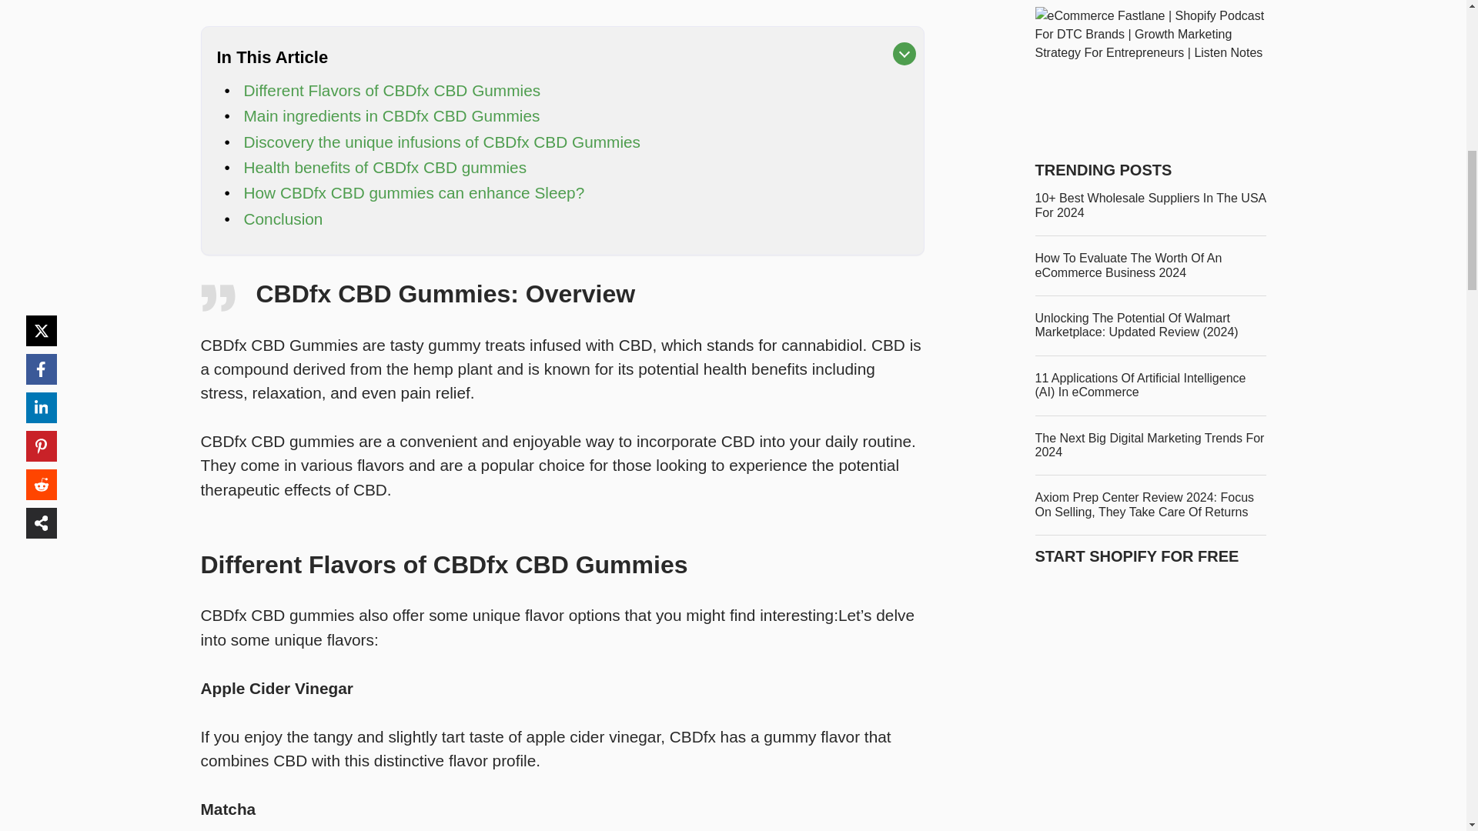 This screenshot has width=1478, height=831. Describe the element at coordinates (391, 115) in the screenshot. I see `Main ingredients in CBDfx CBD Gummies` at that location.